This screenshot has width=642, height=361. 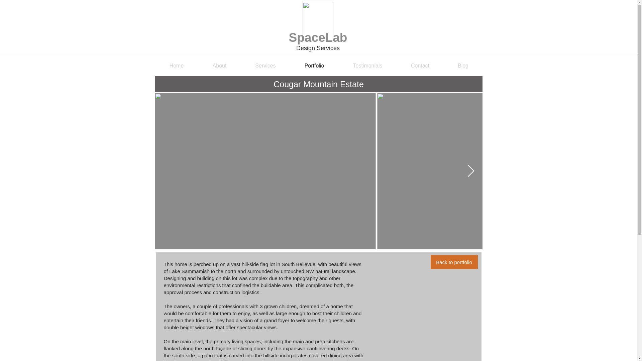 What do you see at coordinates (177, 66) in the screenshot?
I see `Home` at bounding box center [177, 66].